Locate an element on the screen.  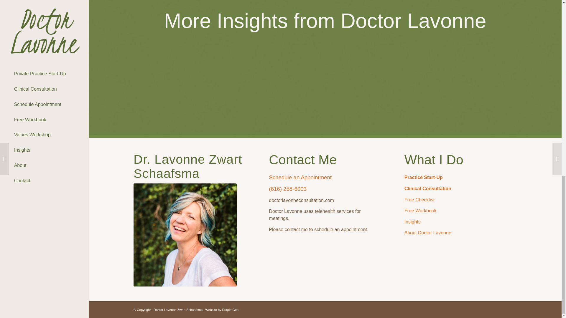
Clinical Consultation is located at coordinates (428, 188).